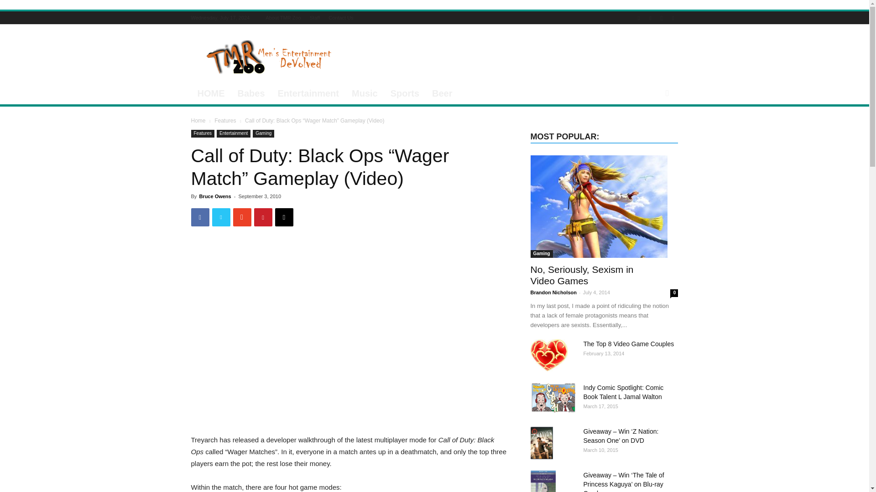 The width and height of the screenshot is (876, 492). What do you see at coordinates (442, 93) in the screenshot?
I see `Beer` at bounding box center [442, 93].